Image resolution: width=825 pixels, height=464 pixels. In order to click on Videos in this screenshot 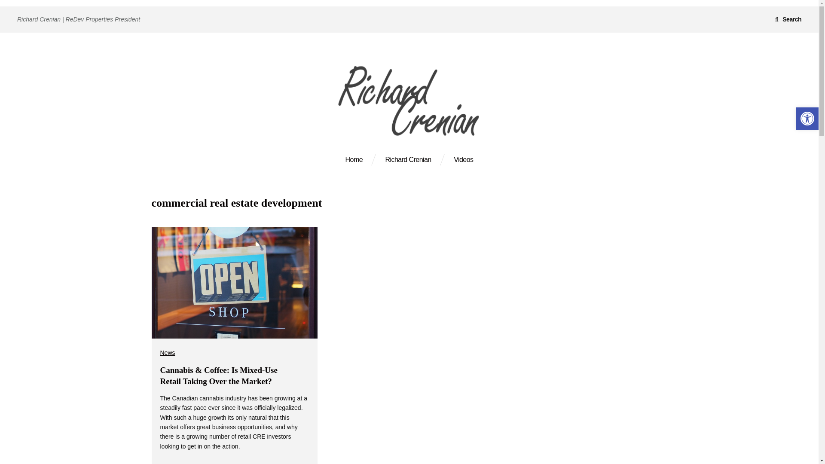, I will do `click(463, 160)`.